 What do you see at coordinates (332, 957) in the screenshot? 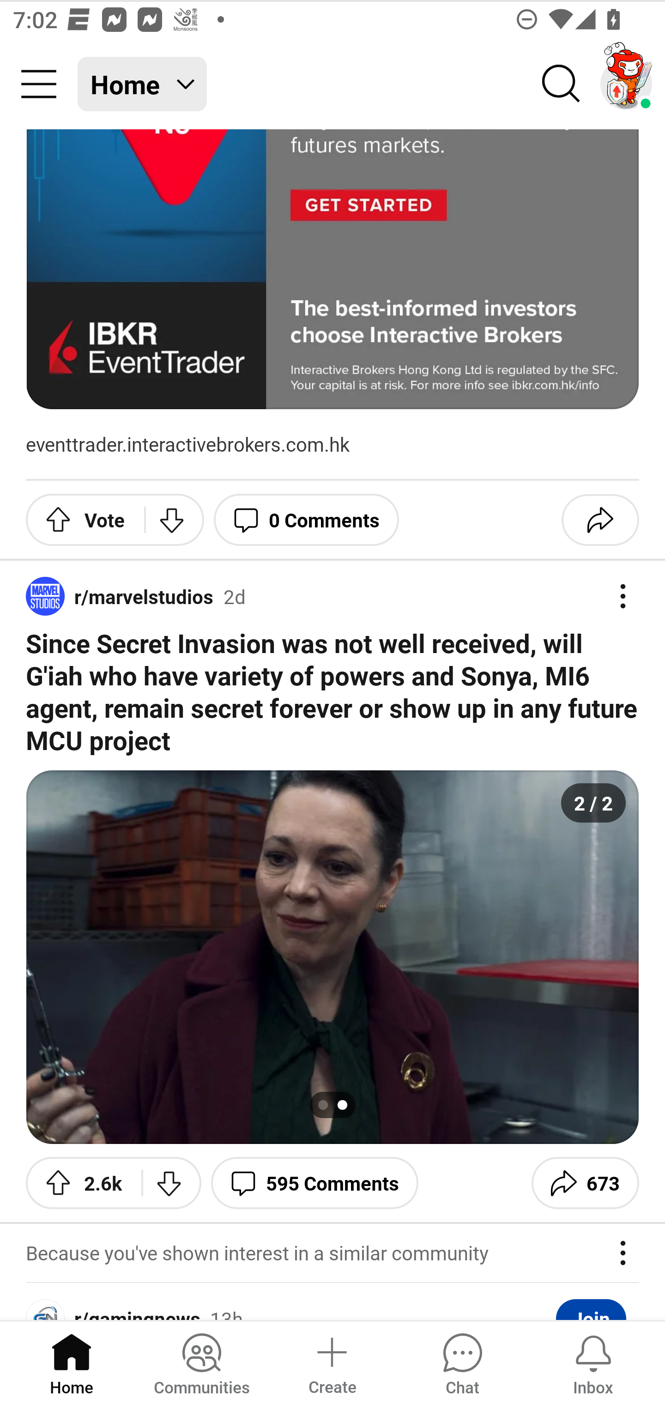
I see `2 of 2, Image, In Image gallery 2 / 2` at bounding box center [332, 957].